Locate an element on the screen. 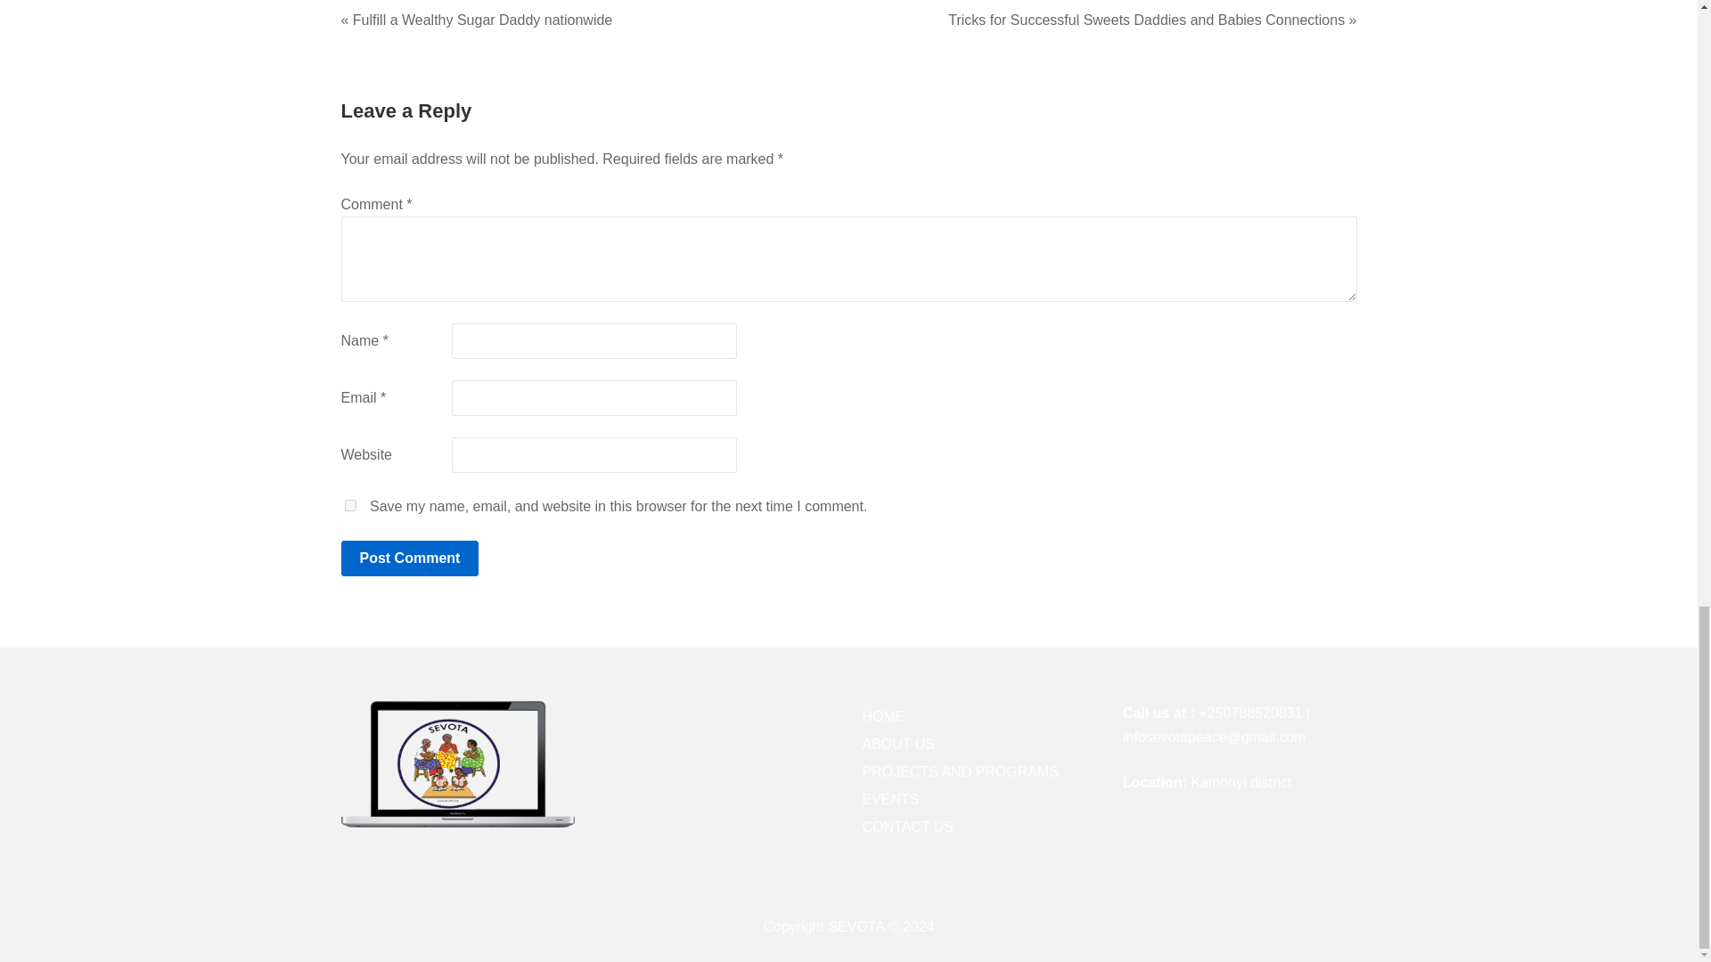 This screenshot has width=1711, height=962. Post Comment is located at coordinates (410, 558).